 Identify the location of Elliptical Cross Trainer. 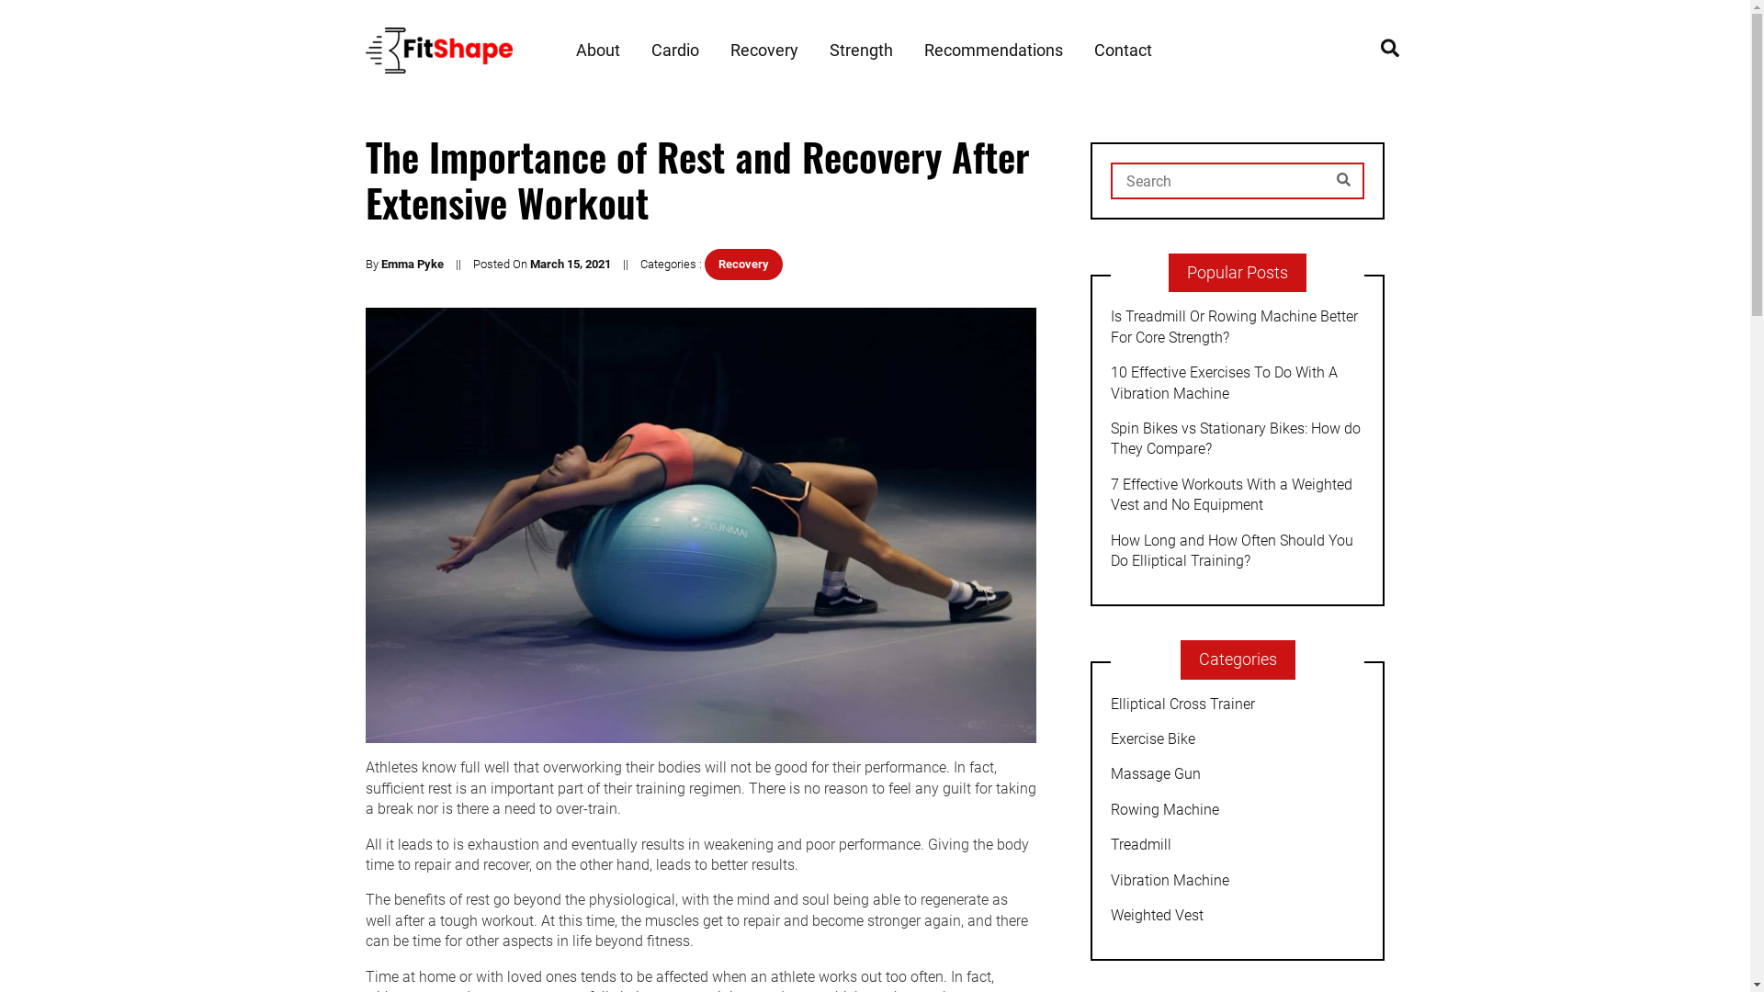
(1238, 705).